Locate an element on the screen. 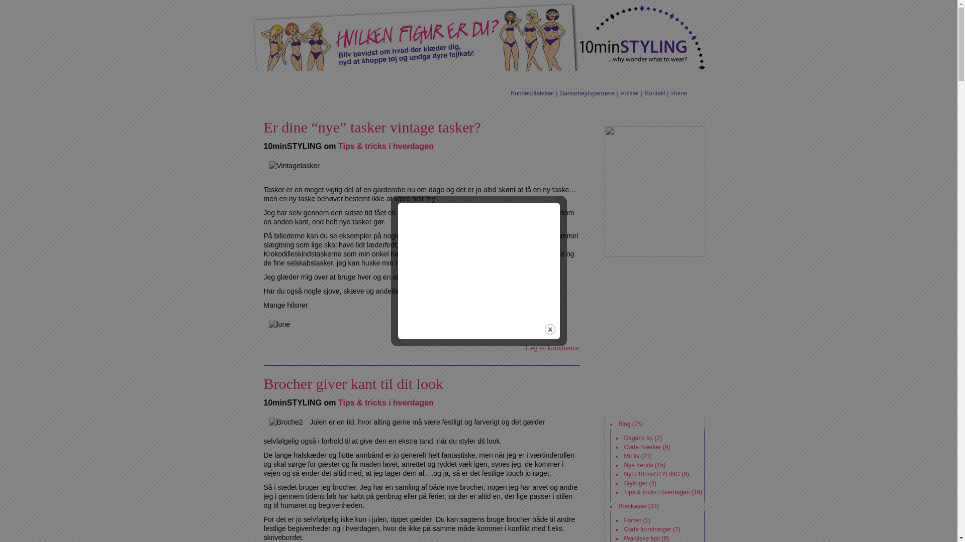 The image size is (965, 542). Nye trends is located at coordinates (639, 465).